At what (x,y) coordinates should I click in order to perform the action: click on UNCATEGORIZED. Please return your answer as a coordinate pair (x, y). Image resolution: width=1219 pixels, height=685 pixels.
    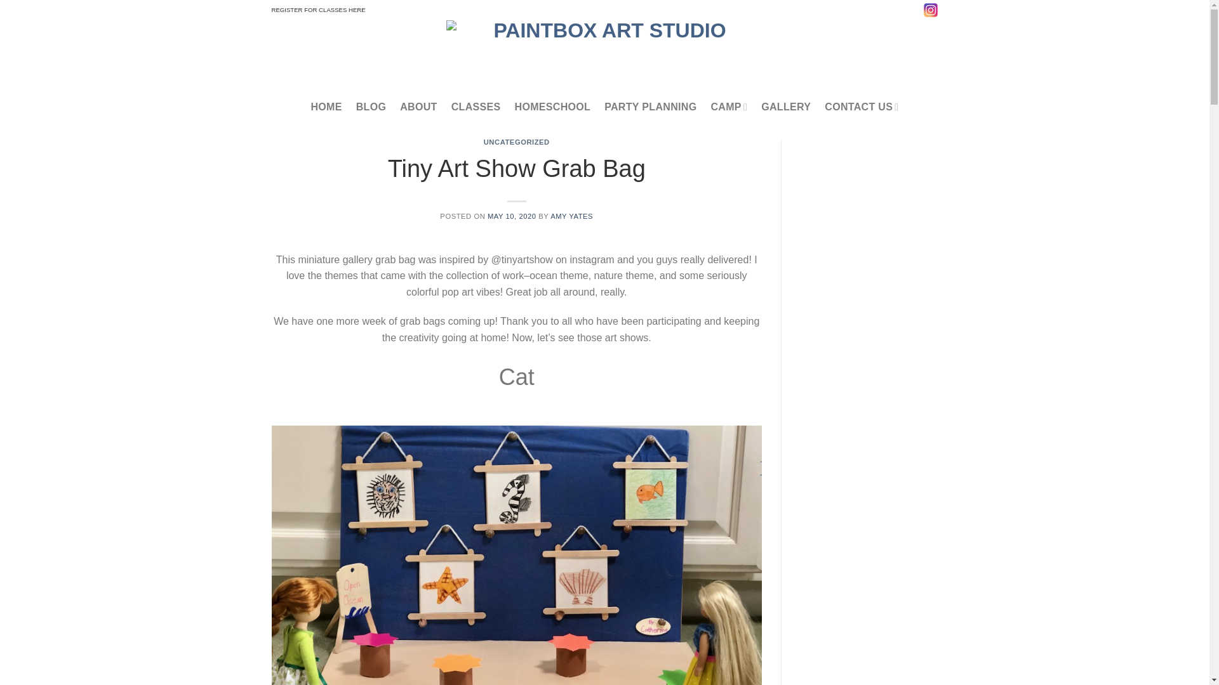
    Looking at the image, I should click on (517, 142).